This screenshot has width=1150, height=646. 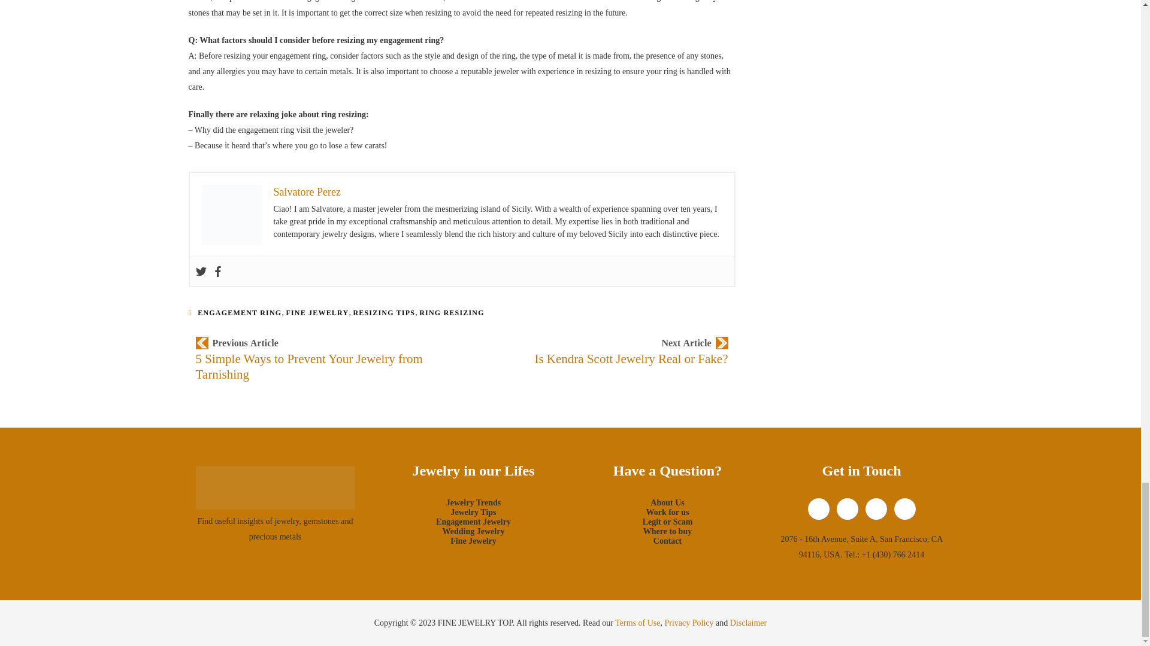 What do you see at coordinates (384, 313) in the screenshot?
I see `RESIZING TIPS` at bounding box center [384, 313].